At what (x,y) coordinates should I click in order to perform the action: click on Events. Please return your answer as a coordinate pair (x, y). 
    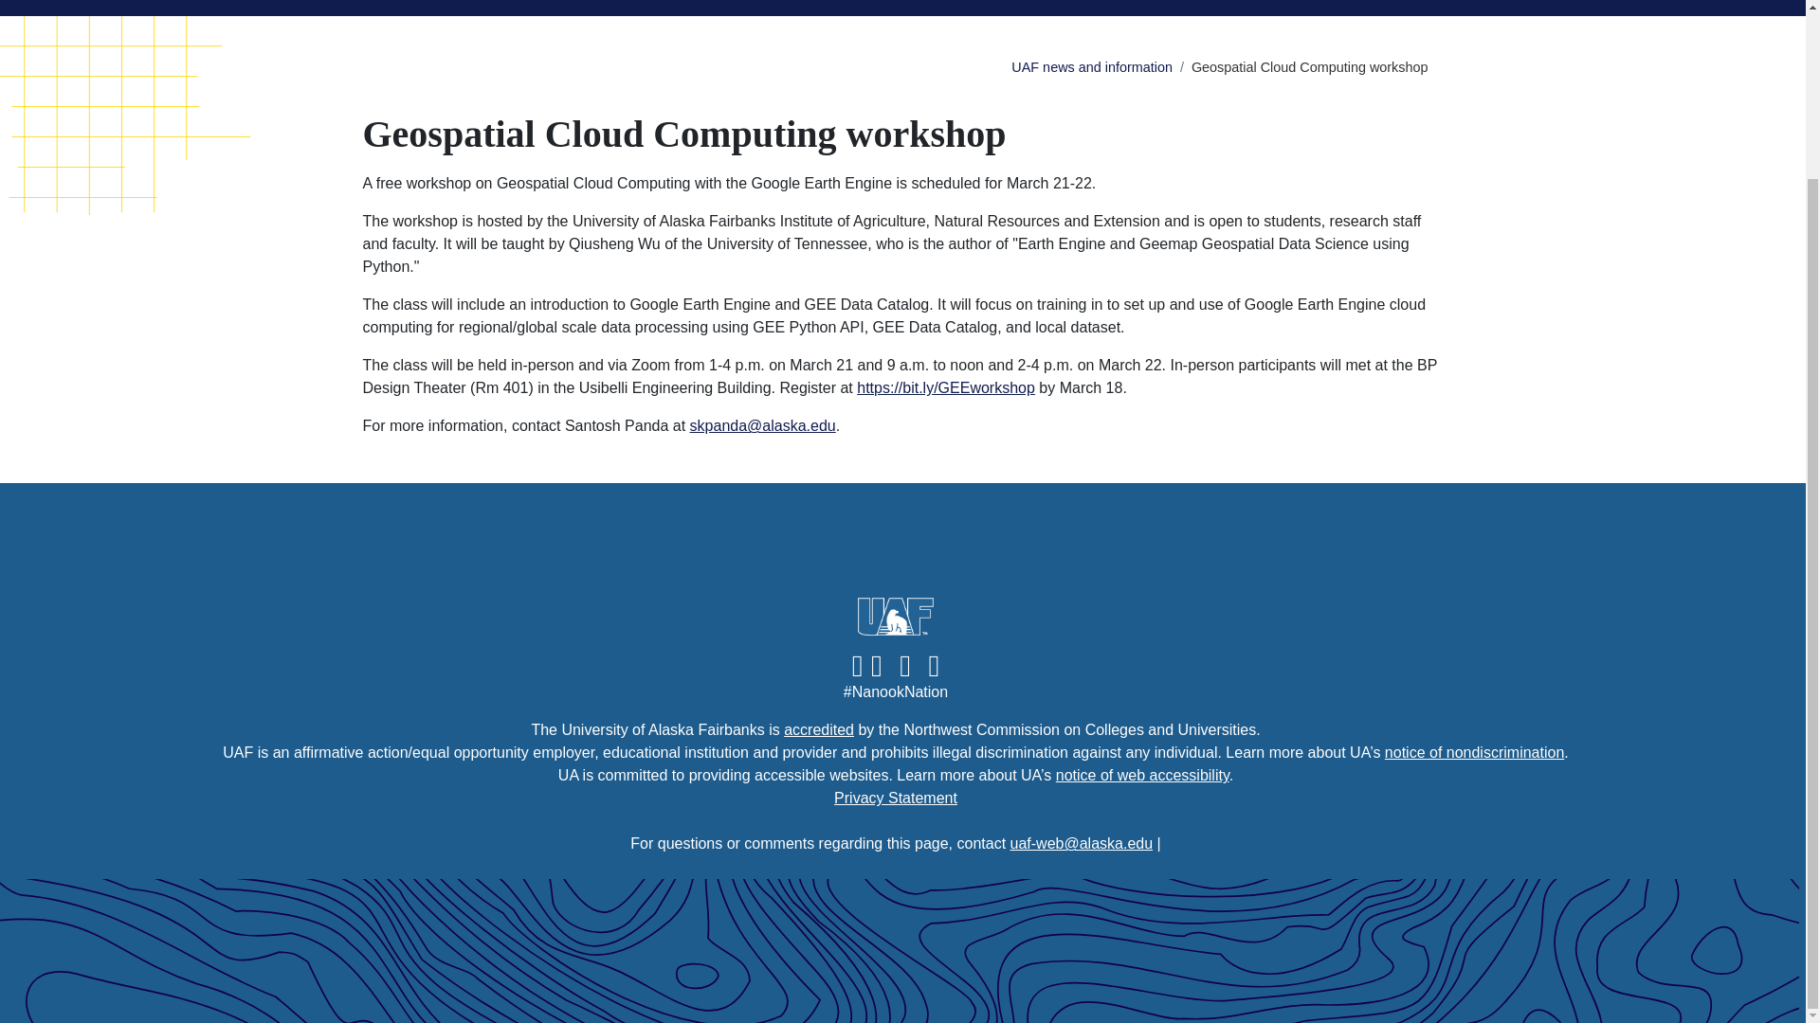
    Looking at the image, I should click on (538, 8).